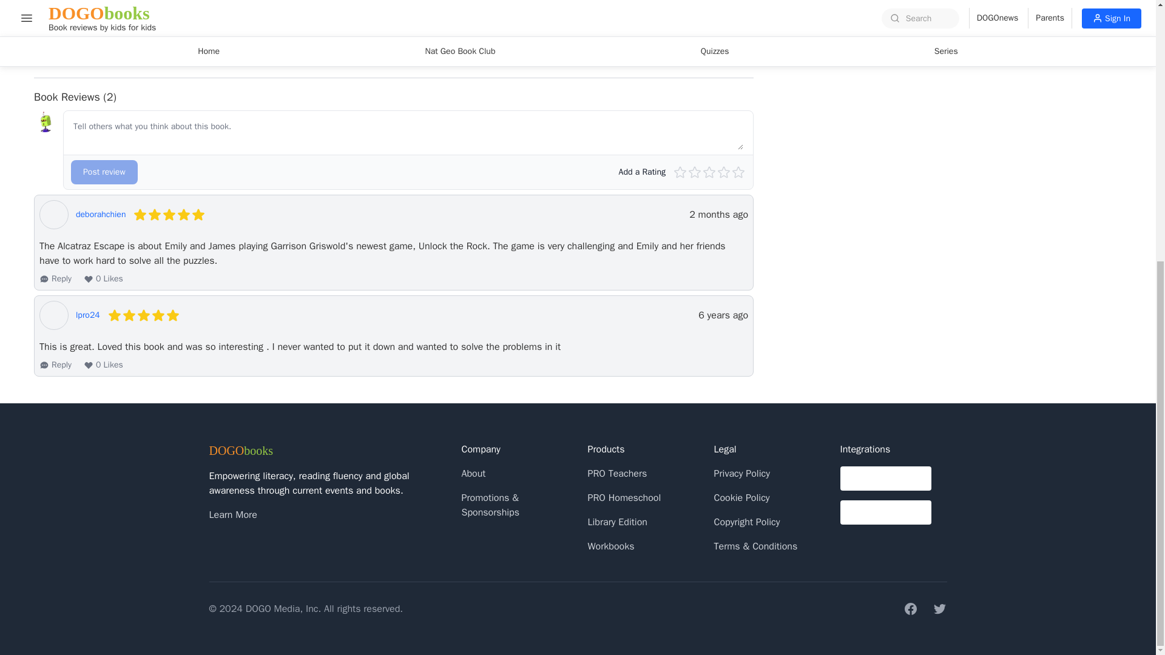 The image size is (1165, 655). Describe the element at coordinates (723, 315) in the screenshot. I see `July 30, 2018` at that location.